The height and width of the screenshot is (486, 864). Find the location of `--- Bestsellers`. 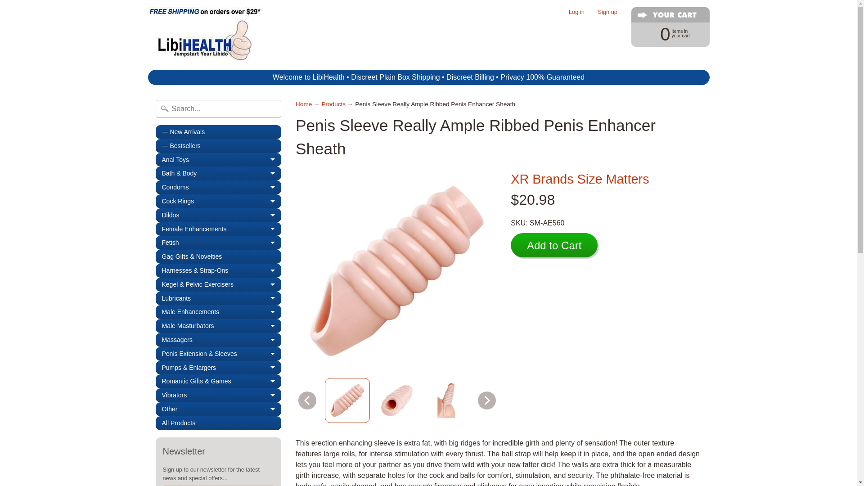

--- Bestsellers is located at coordinates (218, 146).